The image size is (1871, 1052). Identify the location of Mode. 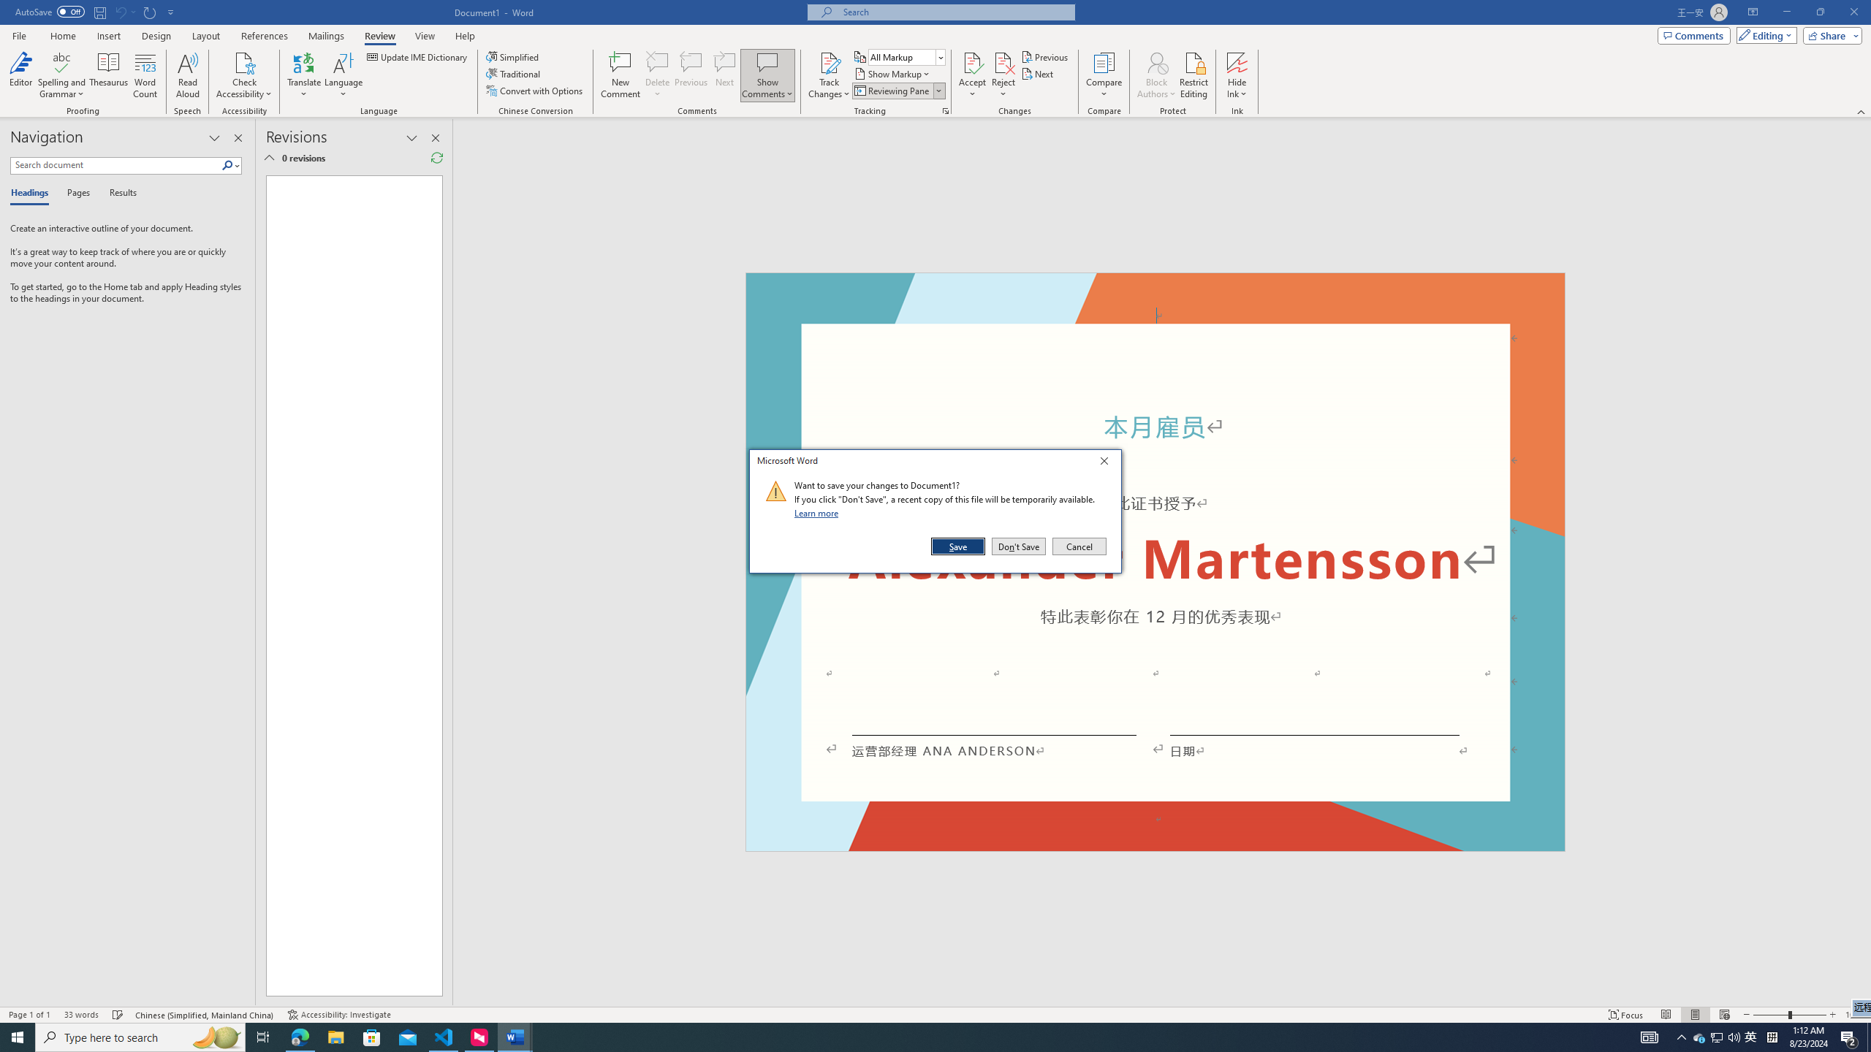
(1764, 35).